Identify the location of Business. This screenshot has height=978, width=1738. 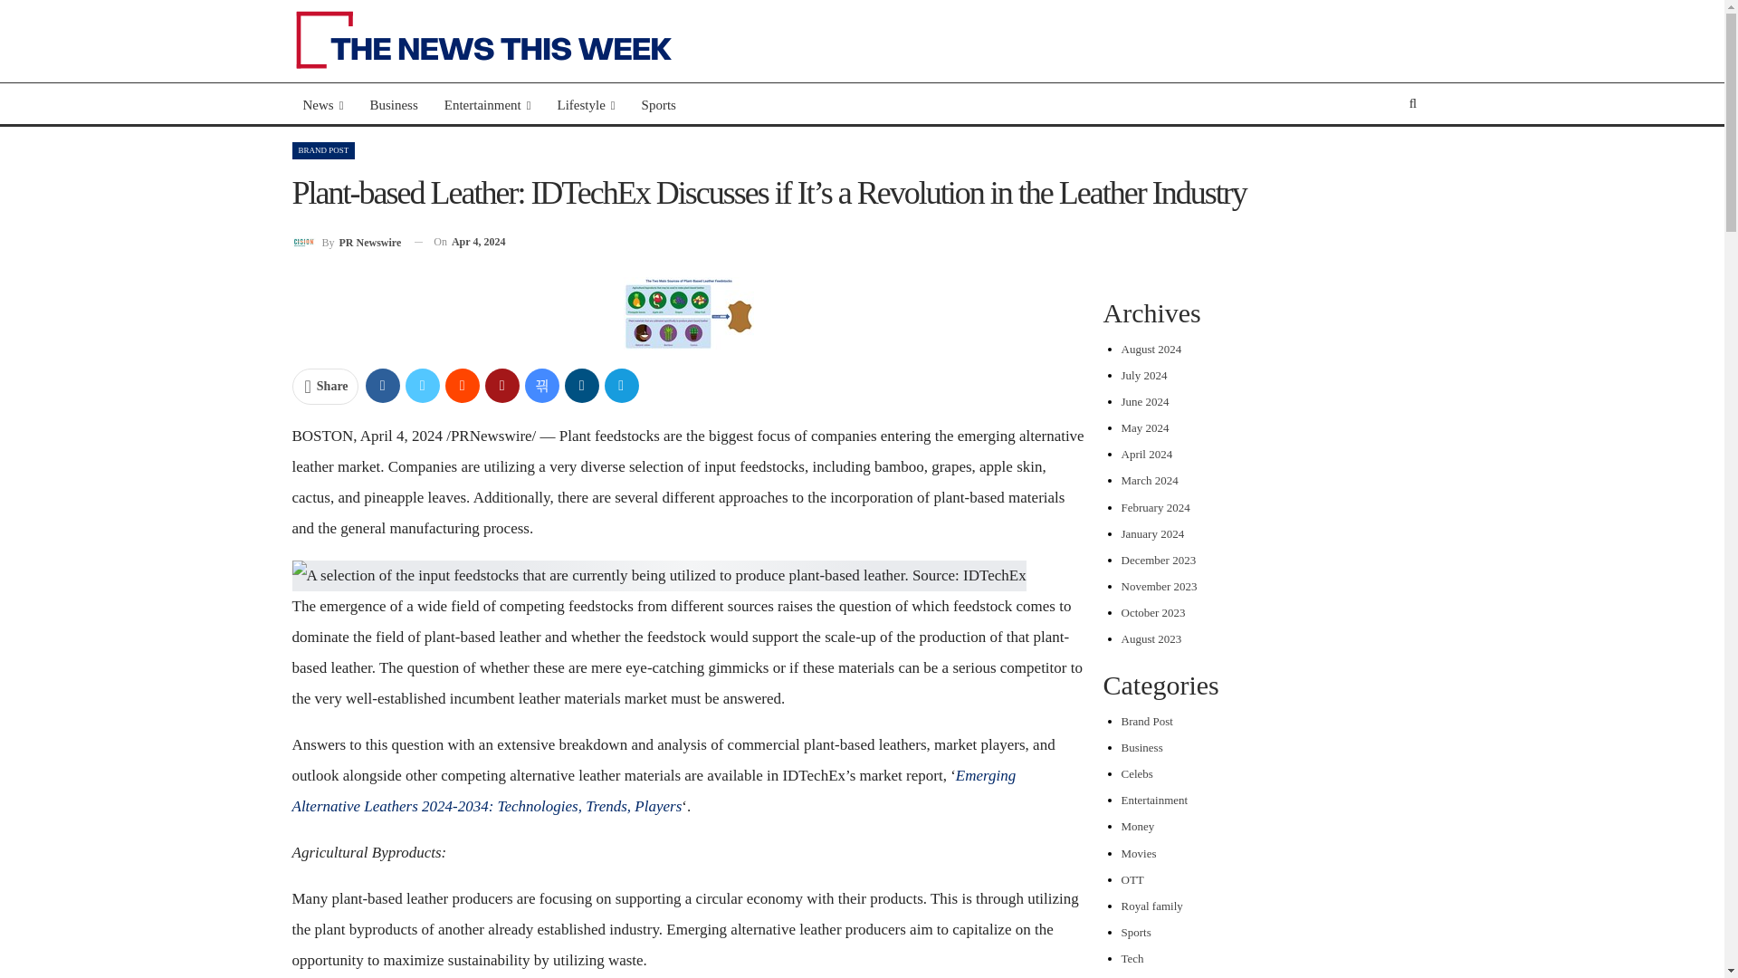
(393, 105).